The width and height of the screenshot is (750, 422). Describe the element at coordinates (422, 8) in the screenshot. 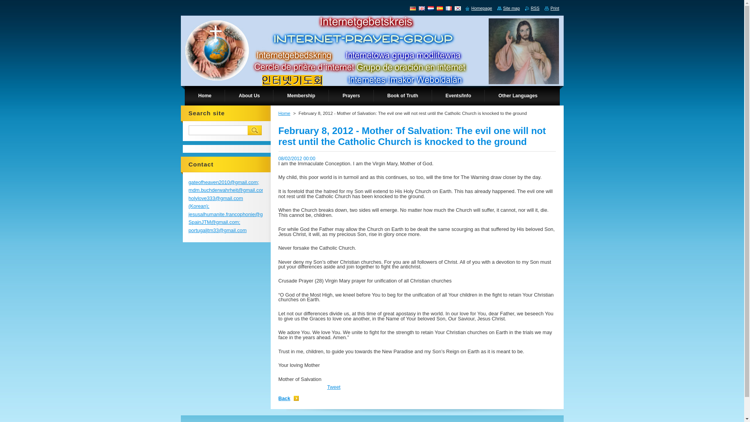

I see `English` at that location.